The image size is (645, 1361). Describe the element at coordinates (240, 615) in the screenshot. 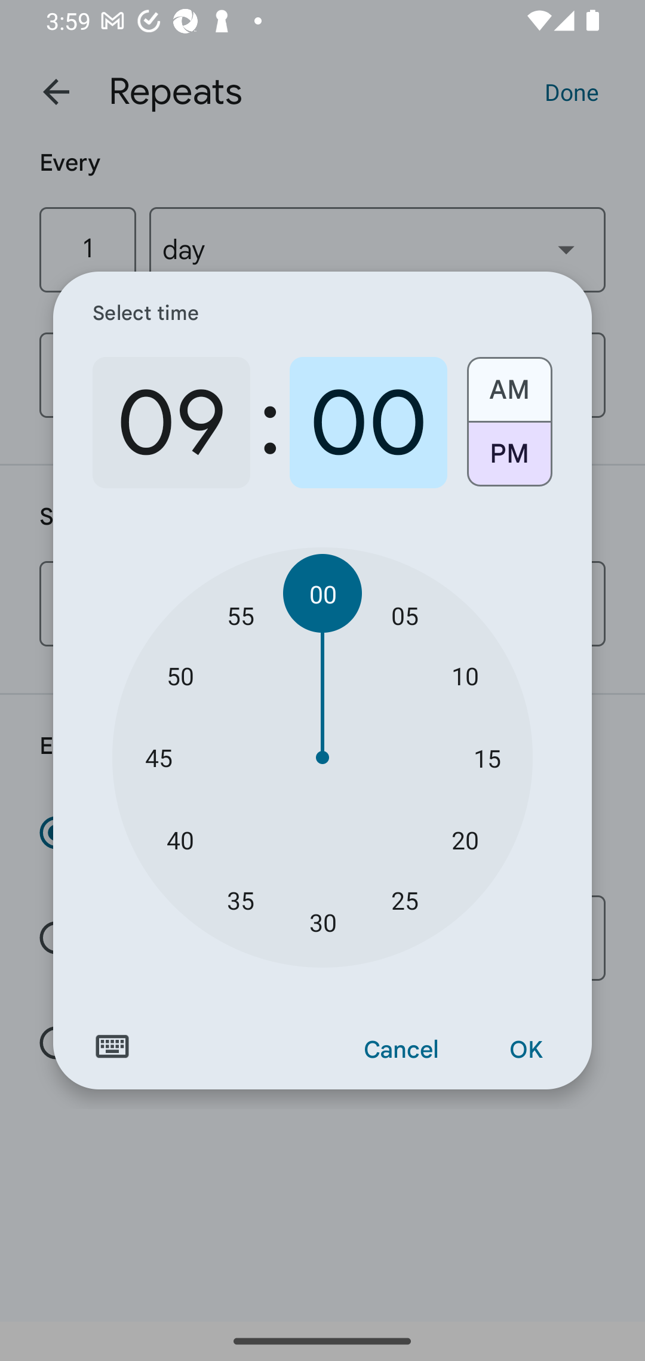

I see `55 55 minutes` at that location.